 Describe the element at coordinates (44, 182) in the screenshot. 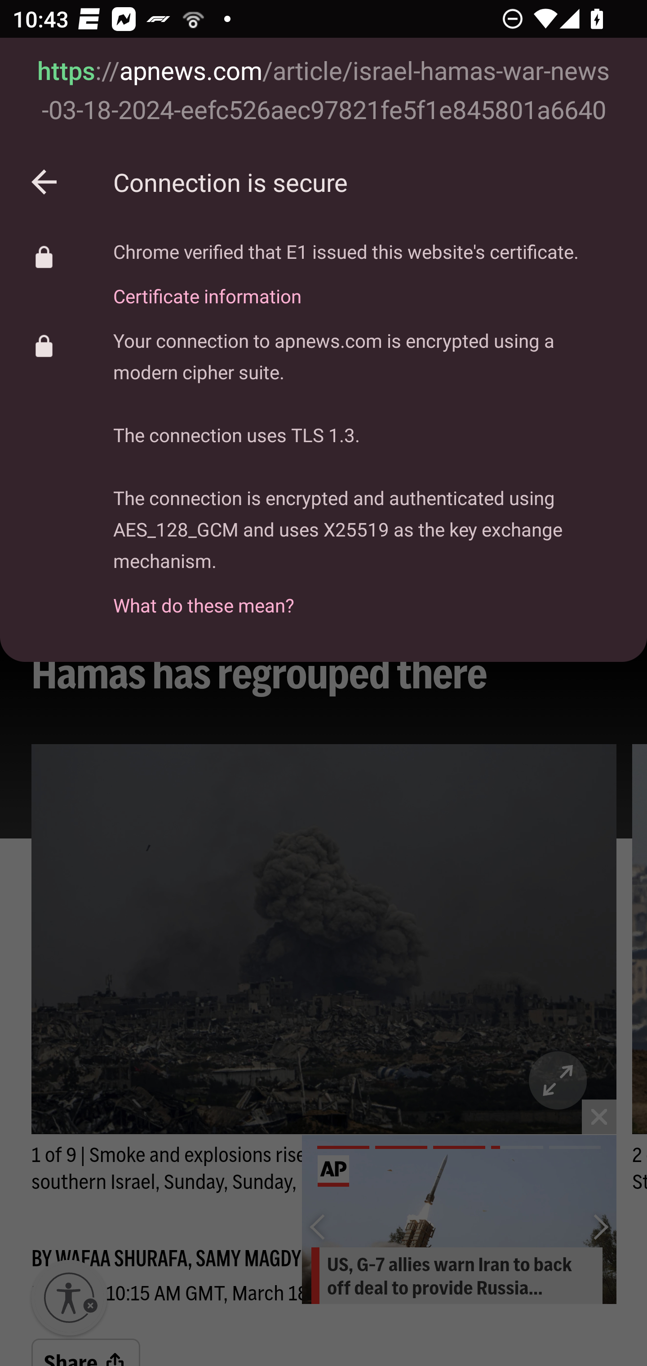

I see `Back` at that location.